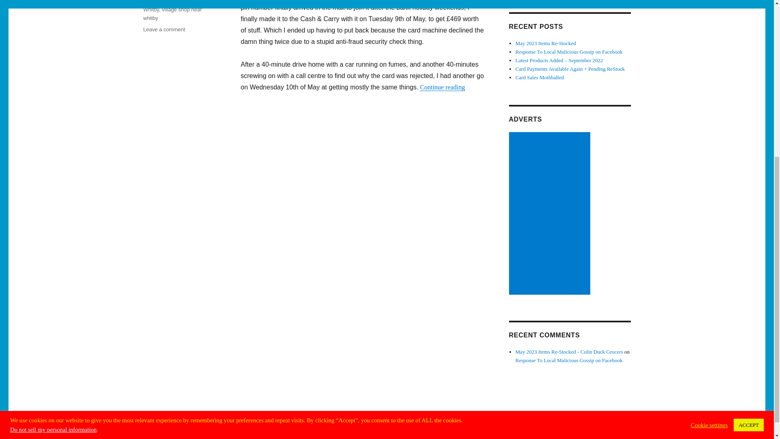 Image resolution: width=780 pixels, height=439 pixels. Describe the element at coordinates (546, 43) in the screenshot. I see `May 2023 Items Re-Stocked` at that location.